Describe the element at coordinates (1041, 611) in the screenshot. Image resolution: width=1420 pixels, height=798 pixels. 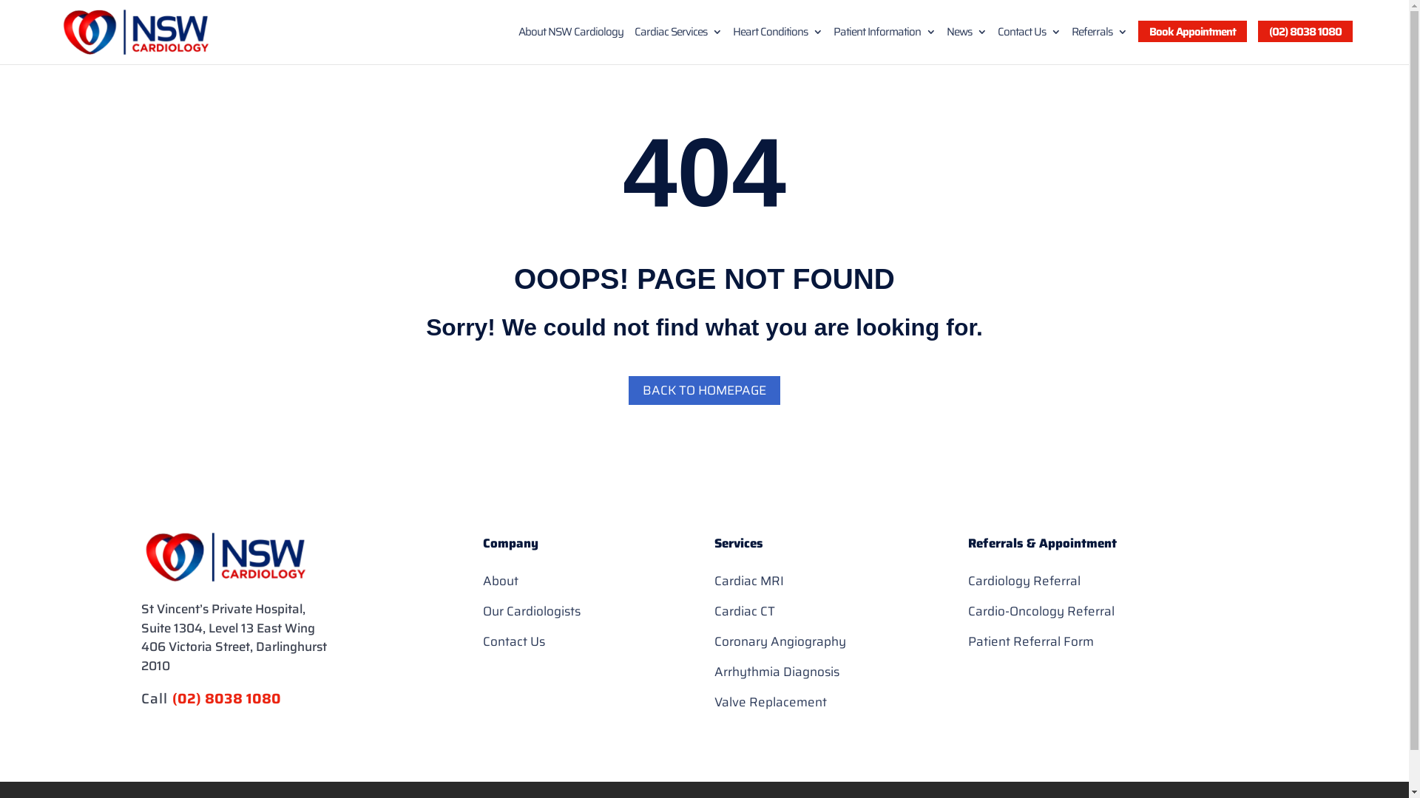
I see `Cardio-Oncology Referral` at that location.